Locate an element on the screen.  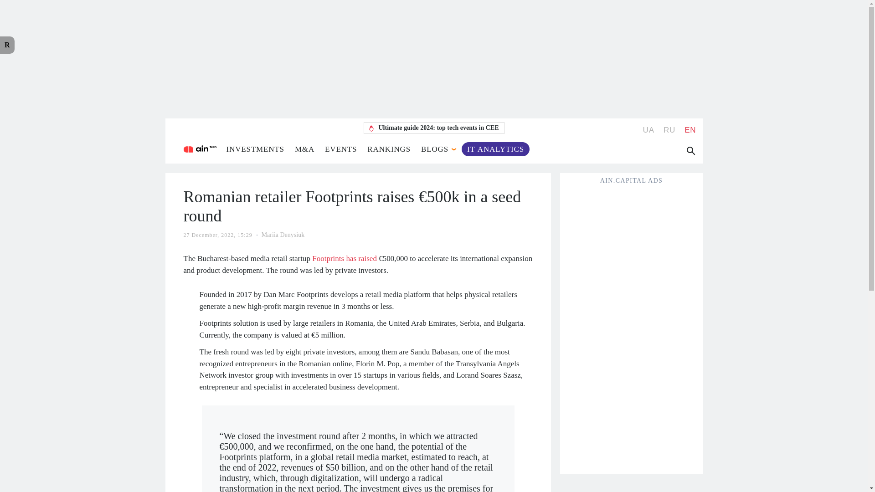
Ultimate guide 2024: top tech events in CEE is located at coordinates (434, 128).